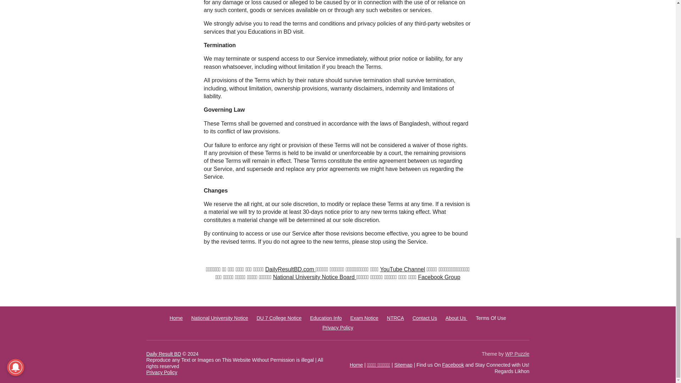  I want to click on Home, so click(176, 318).